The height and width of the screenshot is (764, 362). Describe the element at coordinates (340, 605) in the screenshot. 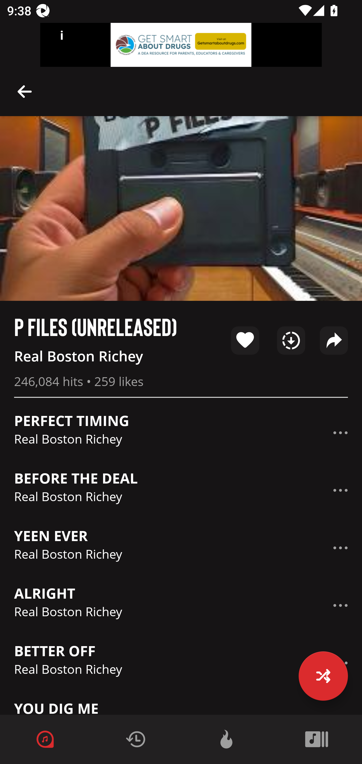

I see `Description` at that location.